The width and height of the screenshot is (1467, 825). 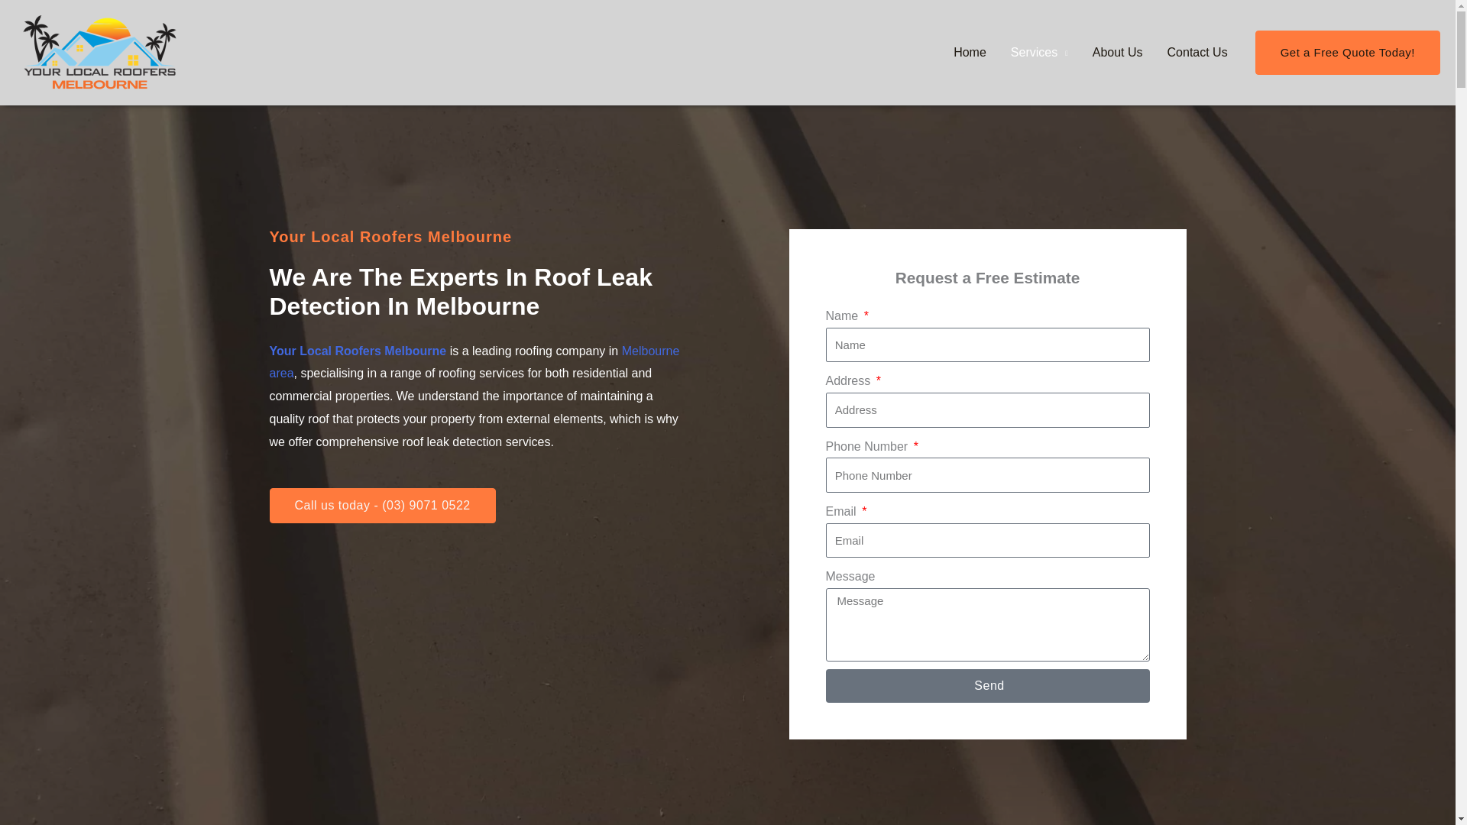 I want to click on Home, so click(x=970, y=52).